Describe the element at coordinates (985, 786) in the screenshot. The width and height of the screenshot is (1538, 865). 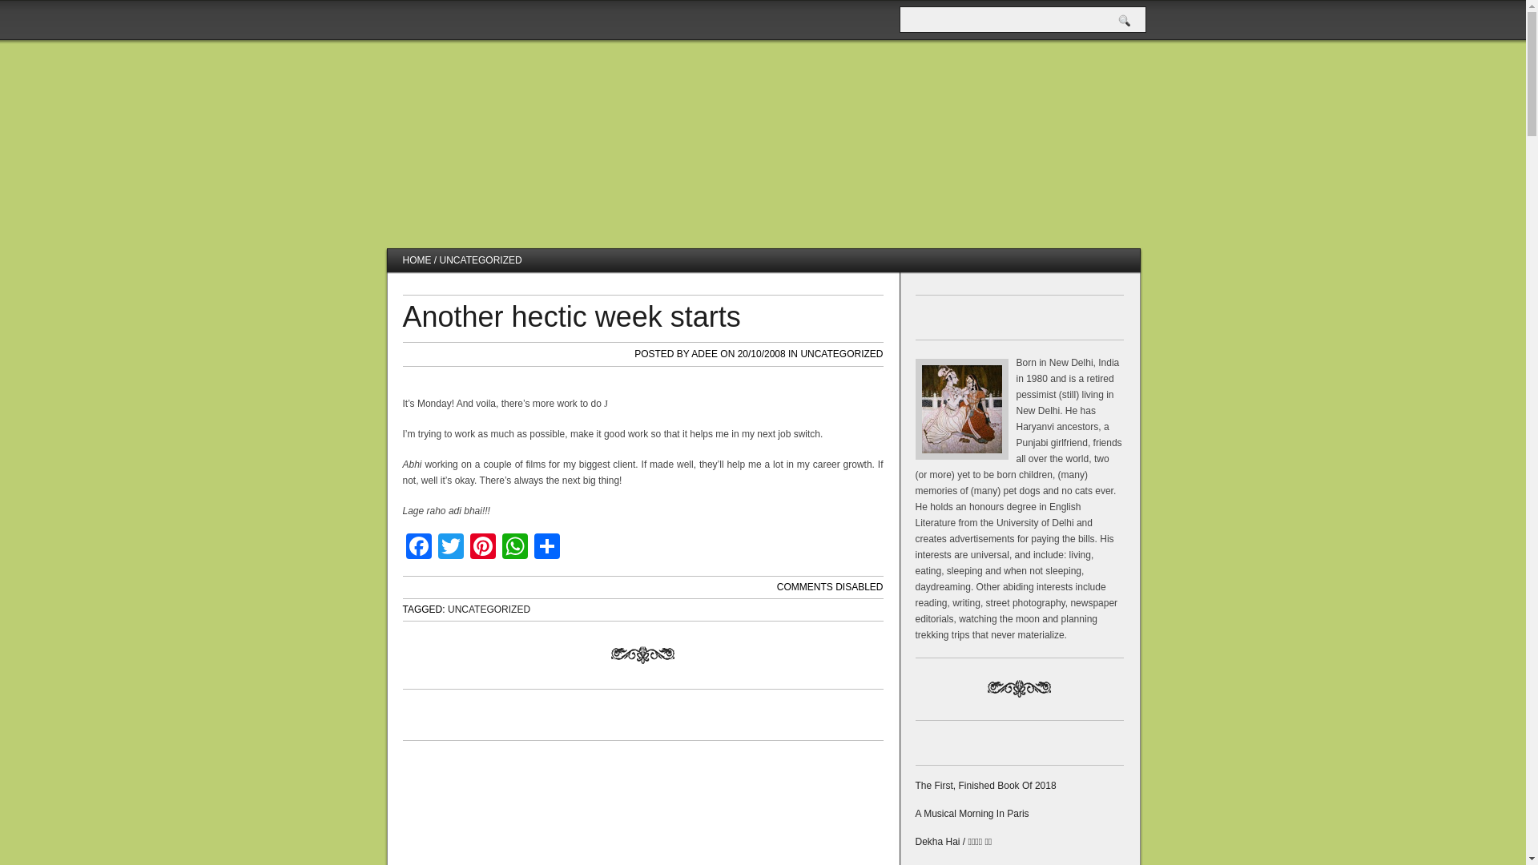
I see `The First, Finished Book Of 2018` at that location.